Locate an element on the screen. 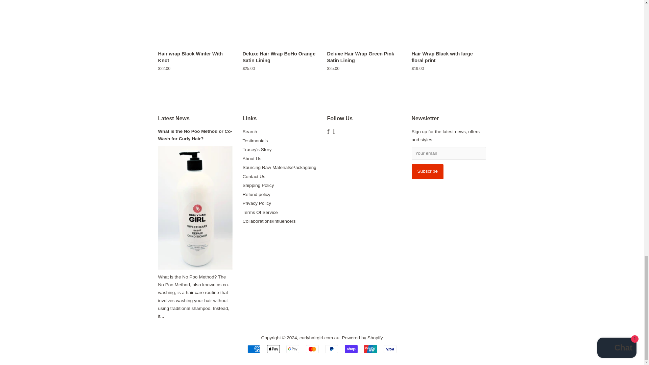 Image resolution: width=649 pixels, height=365 pixels. Visa is located at coordinates (390, 349).